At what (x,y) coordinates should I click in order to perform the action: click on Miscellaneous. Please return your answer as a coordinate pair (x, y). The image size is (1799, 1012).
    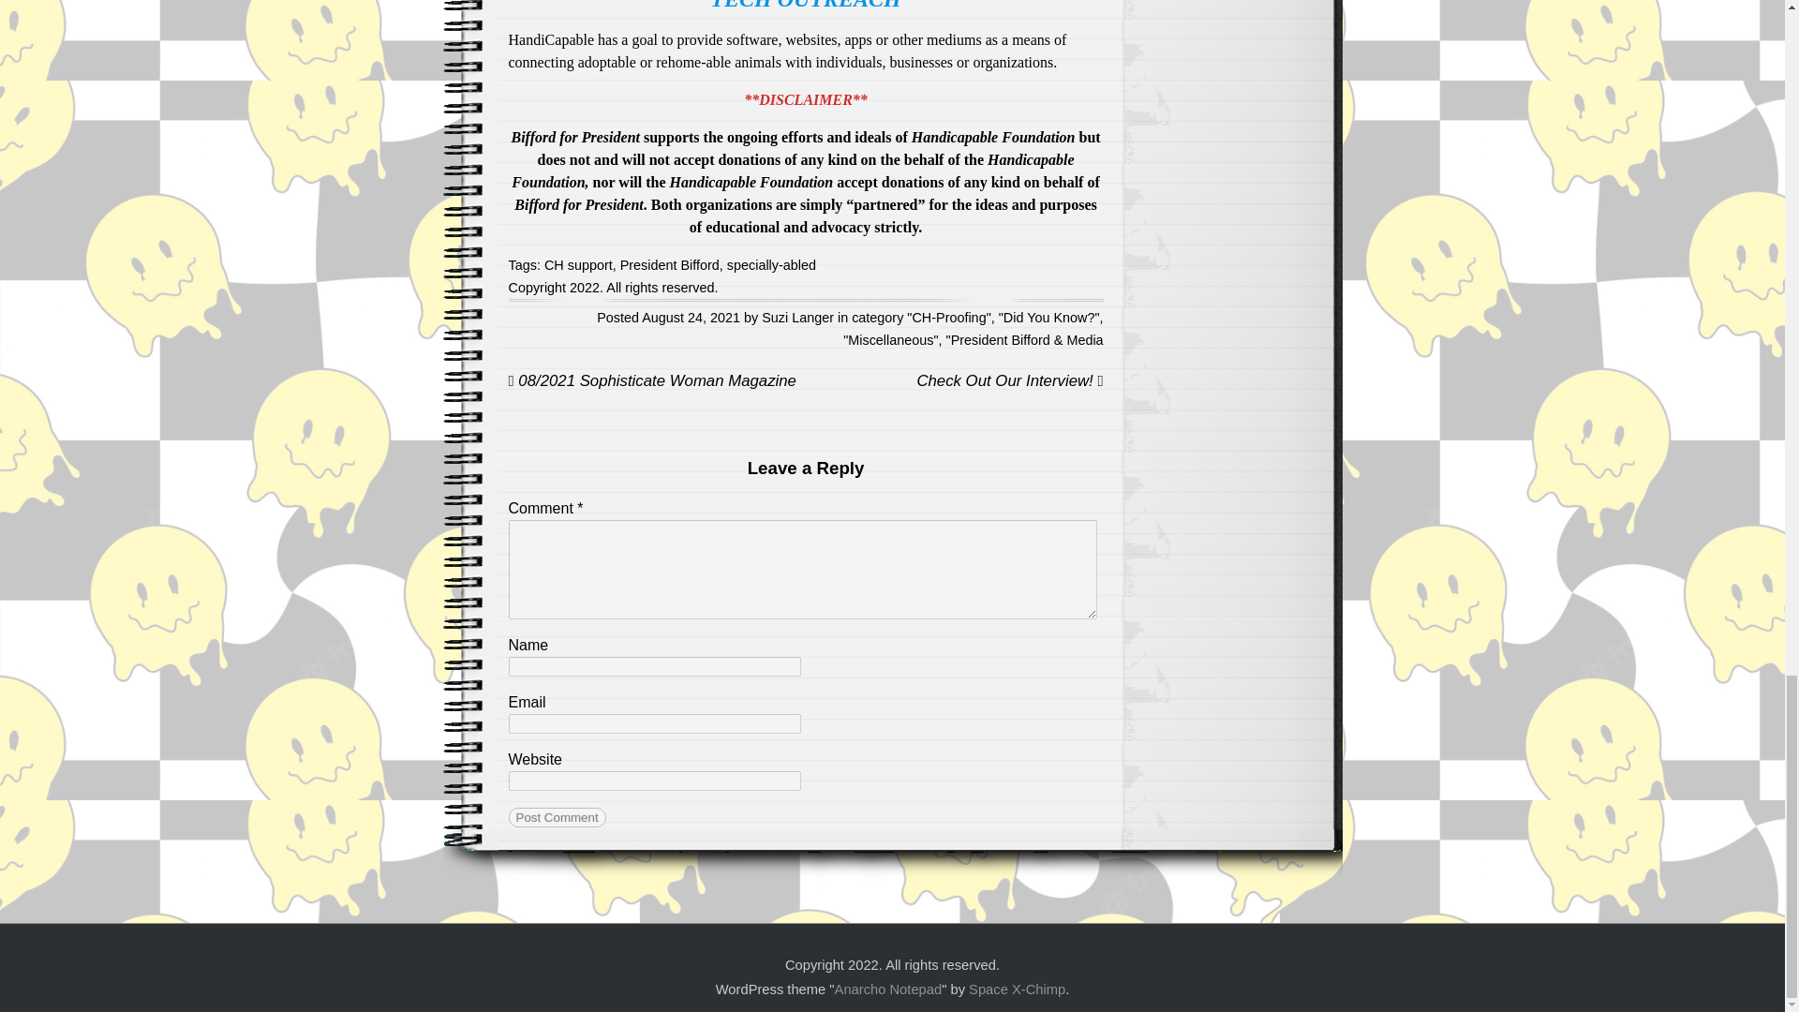
    Looking at the image, I should click on (890, 340).